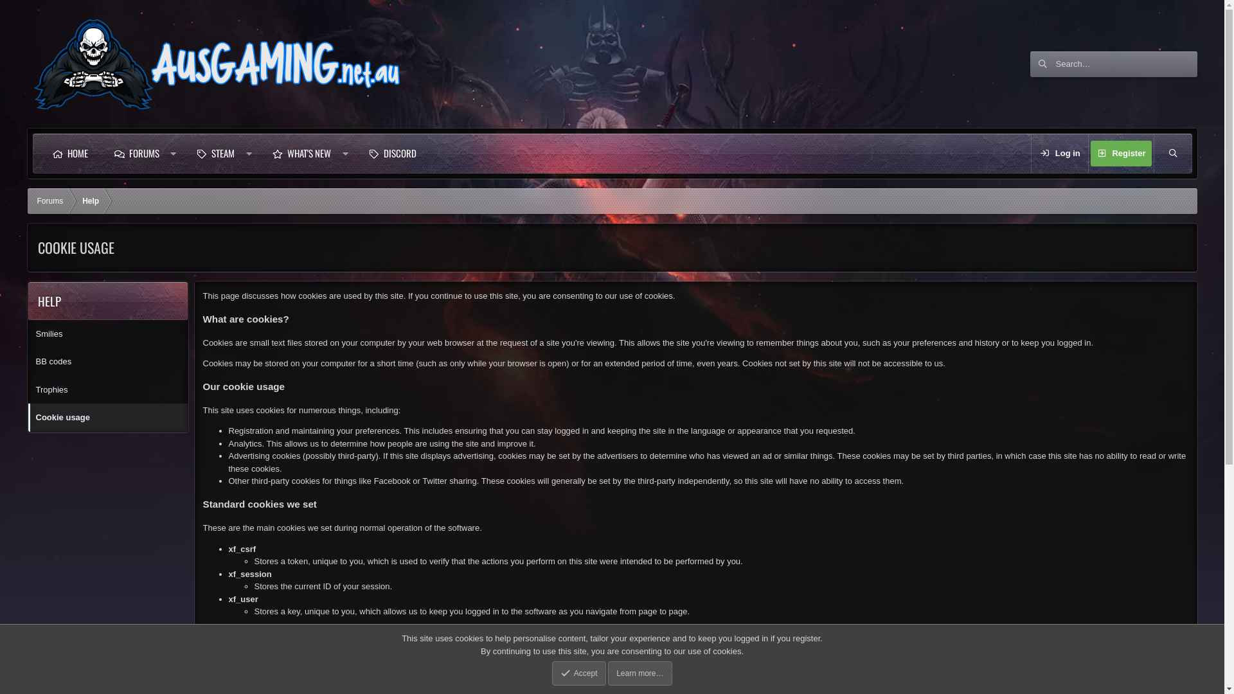 Image resolution: width=1234 pixels, height=694 pixels. Describe the element at coordinates (50, 201) in the screenshot. I see `Forums` at that location.